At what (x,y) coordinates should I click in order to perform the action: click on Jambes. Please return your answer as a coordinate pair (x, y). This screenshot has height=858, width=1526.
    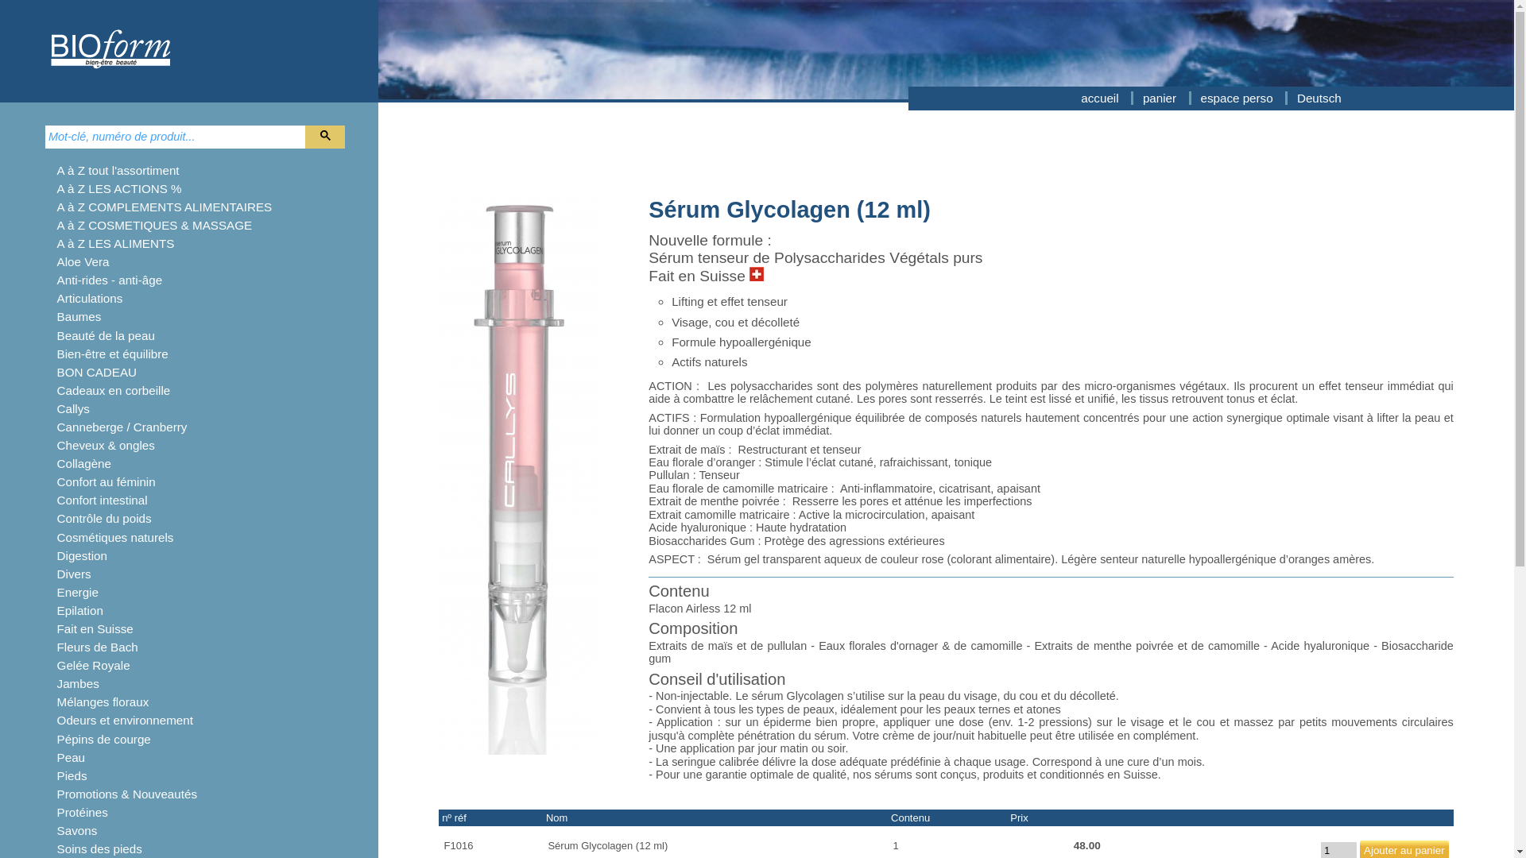
    Looking at the image, I should click on (78, 683).